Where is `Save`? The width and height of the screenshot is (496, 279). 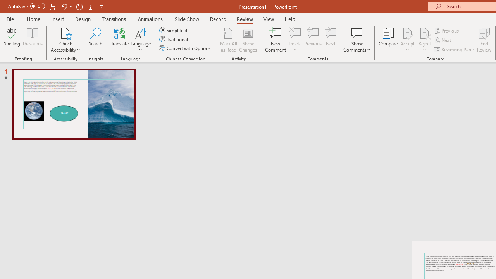
Save is located at coordinates (53, 6).